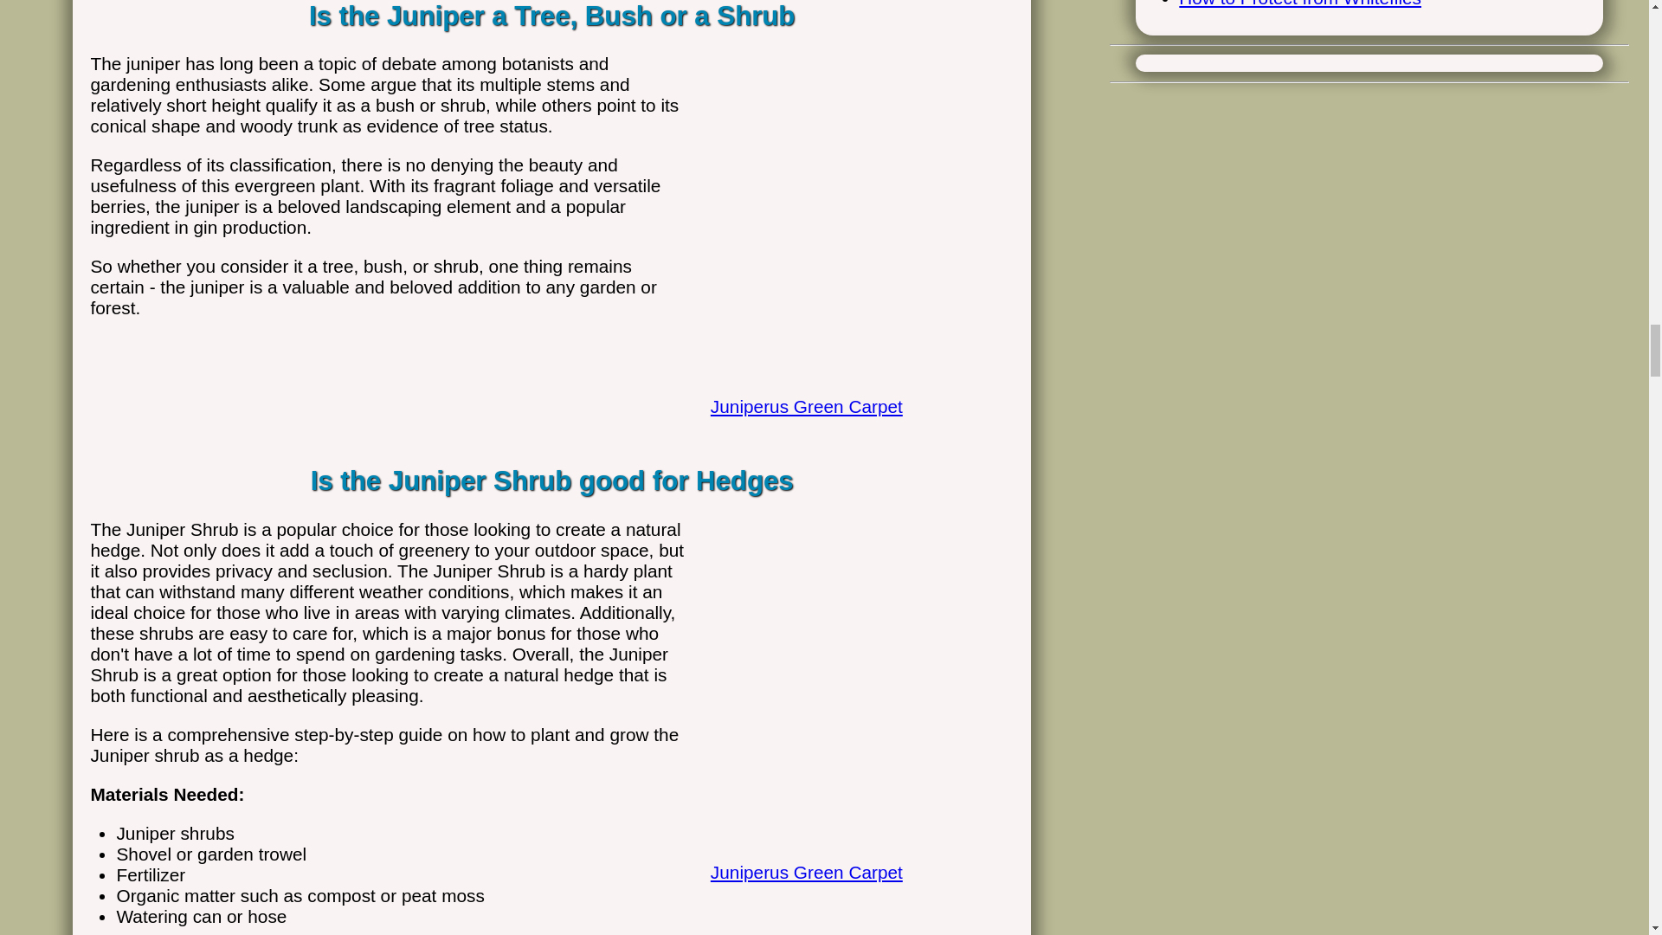 Image resolution: width=1662 pixels, height=935 pixels. What do you see at coordinates (854, 853) in the screenshot?
I see `Juniperus Green Carpet` at bounding box center [854, 853].